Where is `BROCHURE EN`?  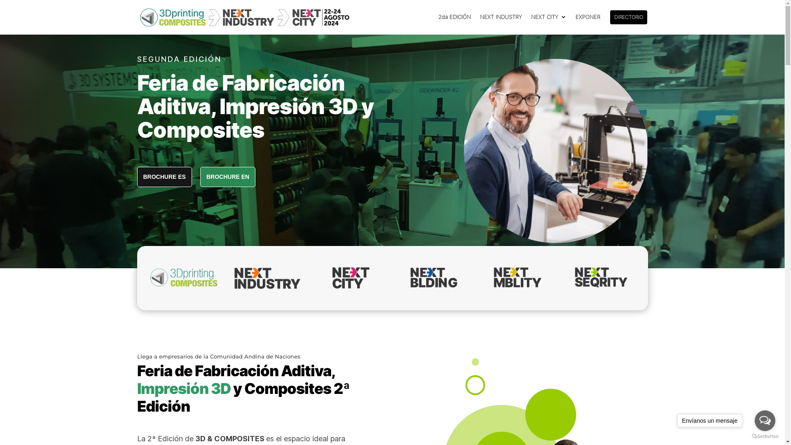 BROCHURE EN is located at coordinates (228, 177).